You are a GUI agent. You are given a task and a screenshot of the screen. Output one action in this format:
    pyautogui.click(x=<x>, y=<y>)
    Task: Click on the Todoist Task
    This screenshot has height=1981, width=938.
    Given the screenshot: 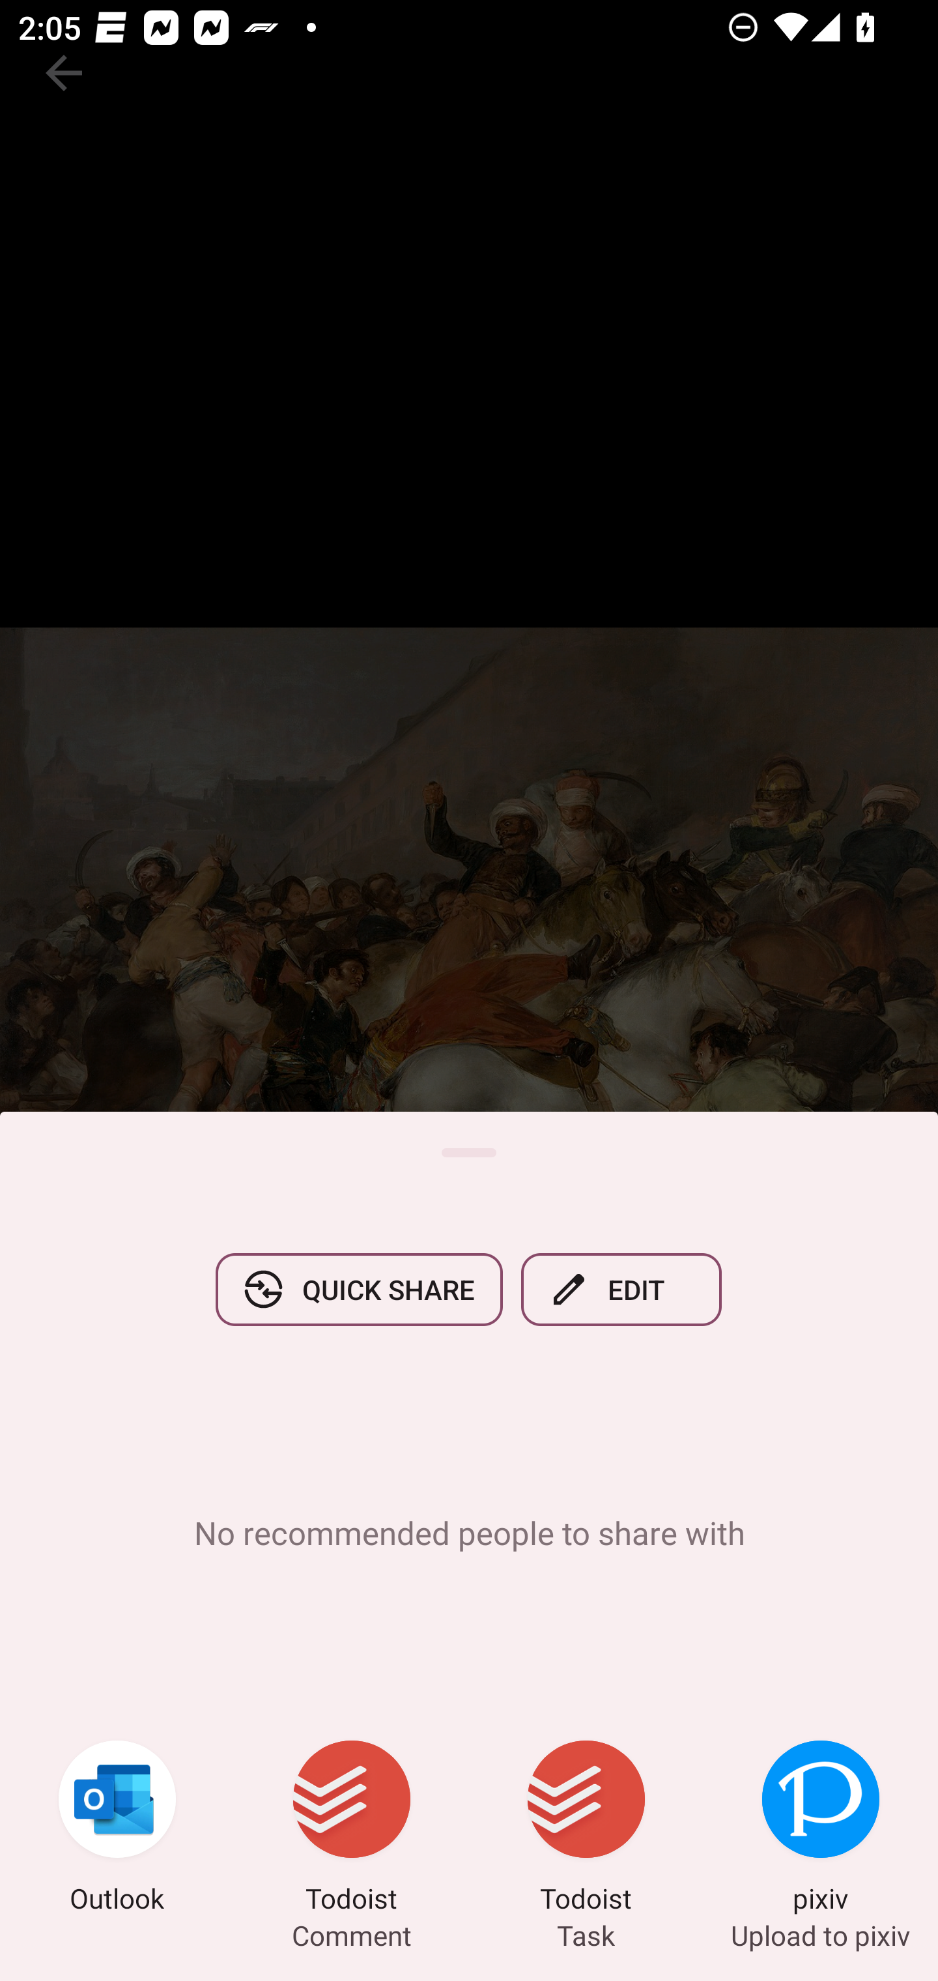 What is the action you would take?
    pyautogui.click(x=586, y=1830)
    